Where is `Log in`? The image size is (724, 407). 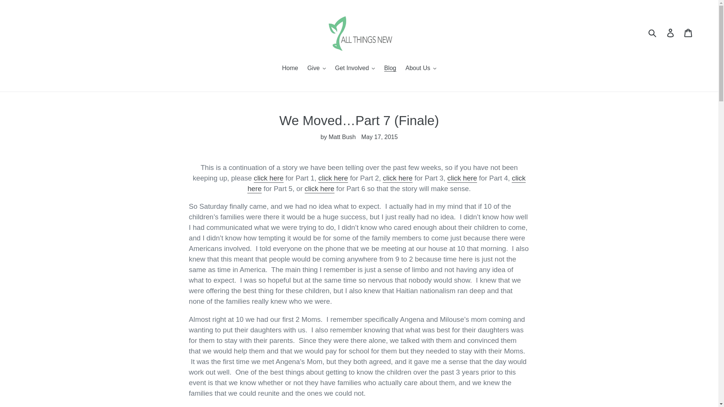
Log in is located at coordinates (671, 32).